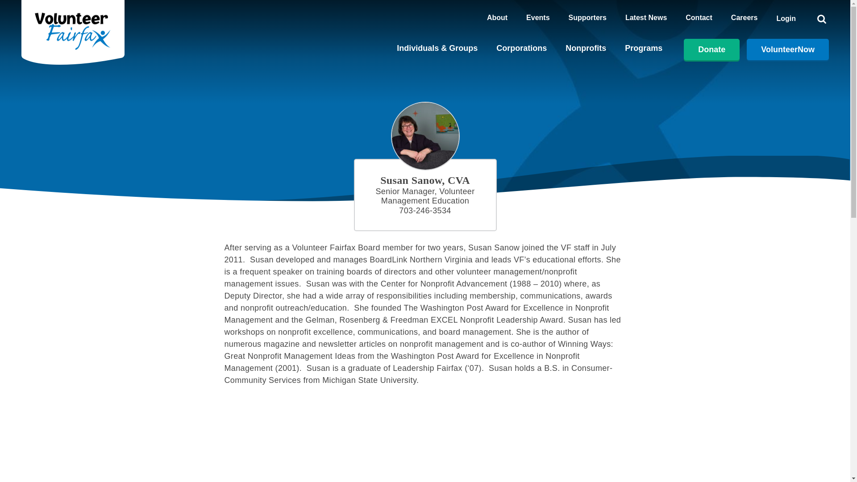 The image size is (857, 482). Describe the element at coordinates (537, 19) in the screenshot. I see `Events` at that location.